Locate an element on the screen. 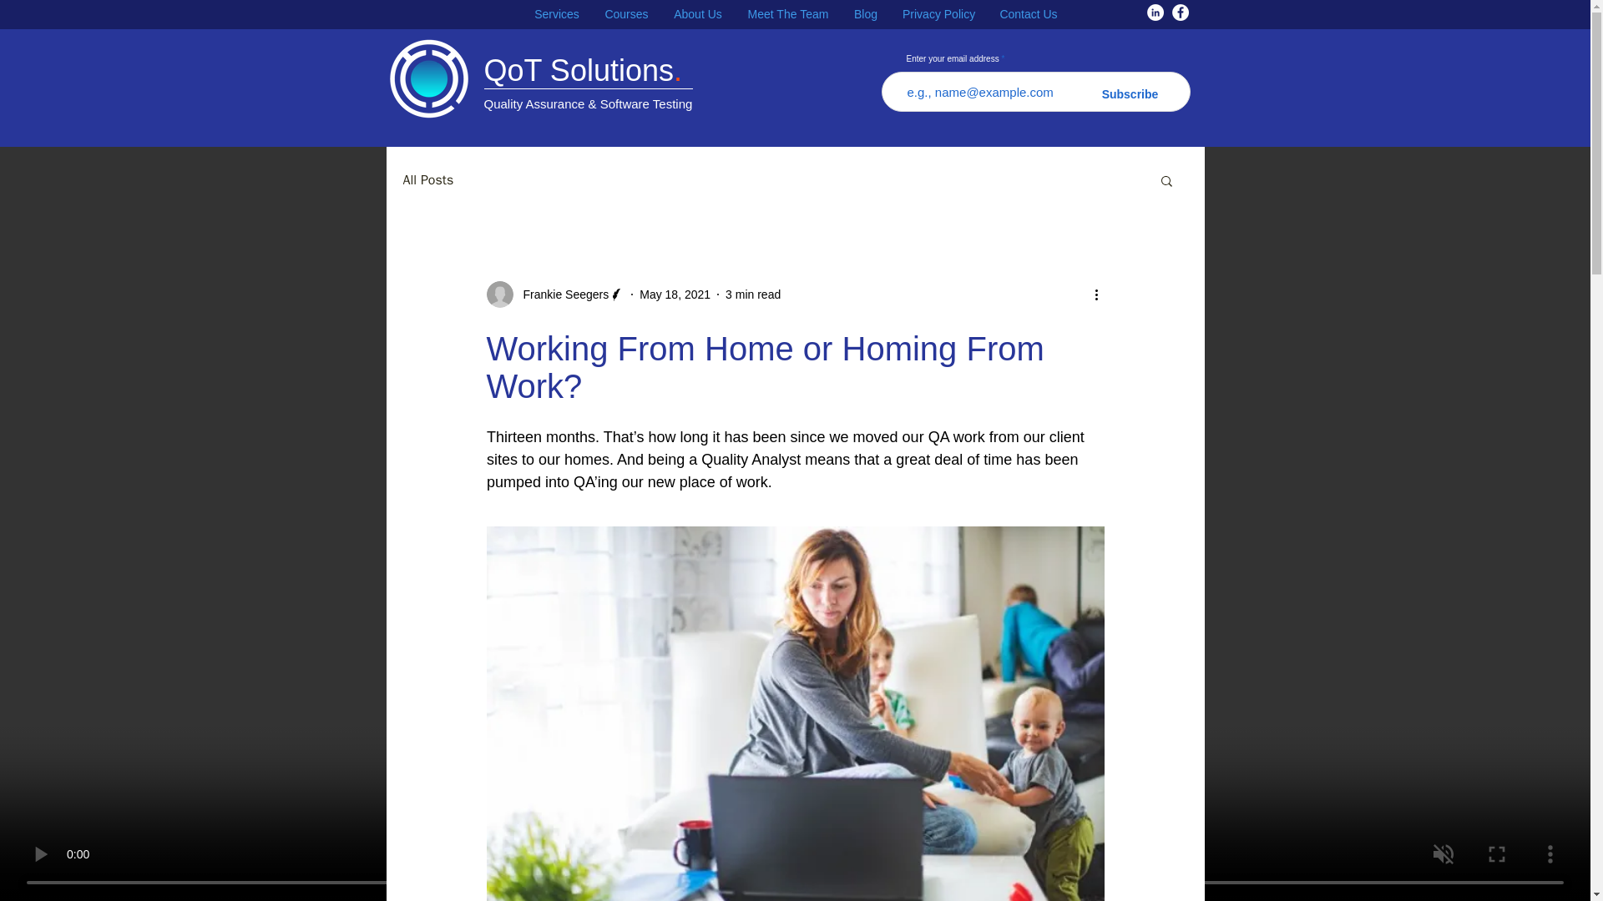  Meet The Team is located at coordinates (788, 15).